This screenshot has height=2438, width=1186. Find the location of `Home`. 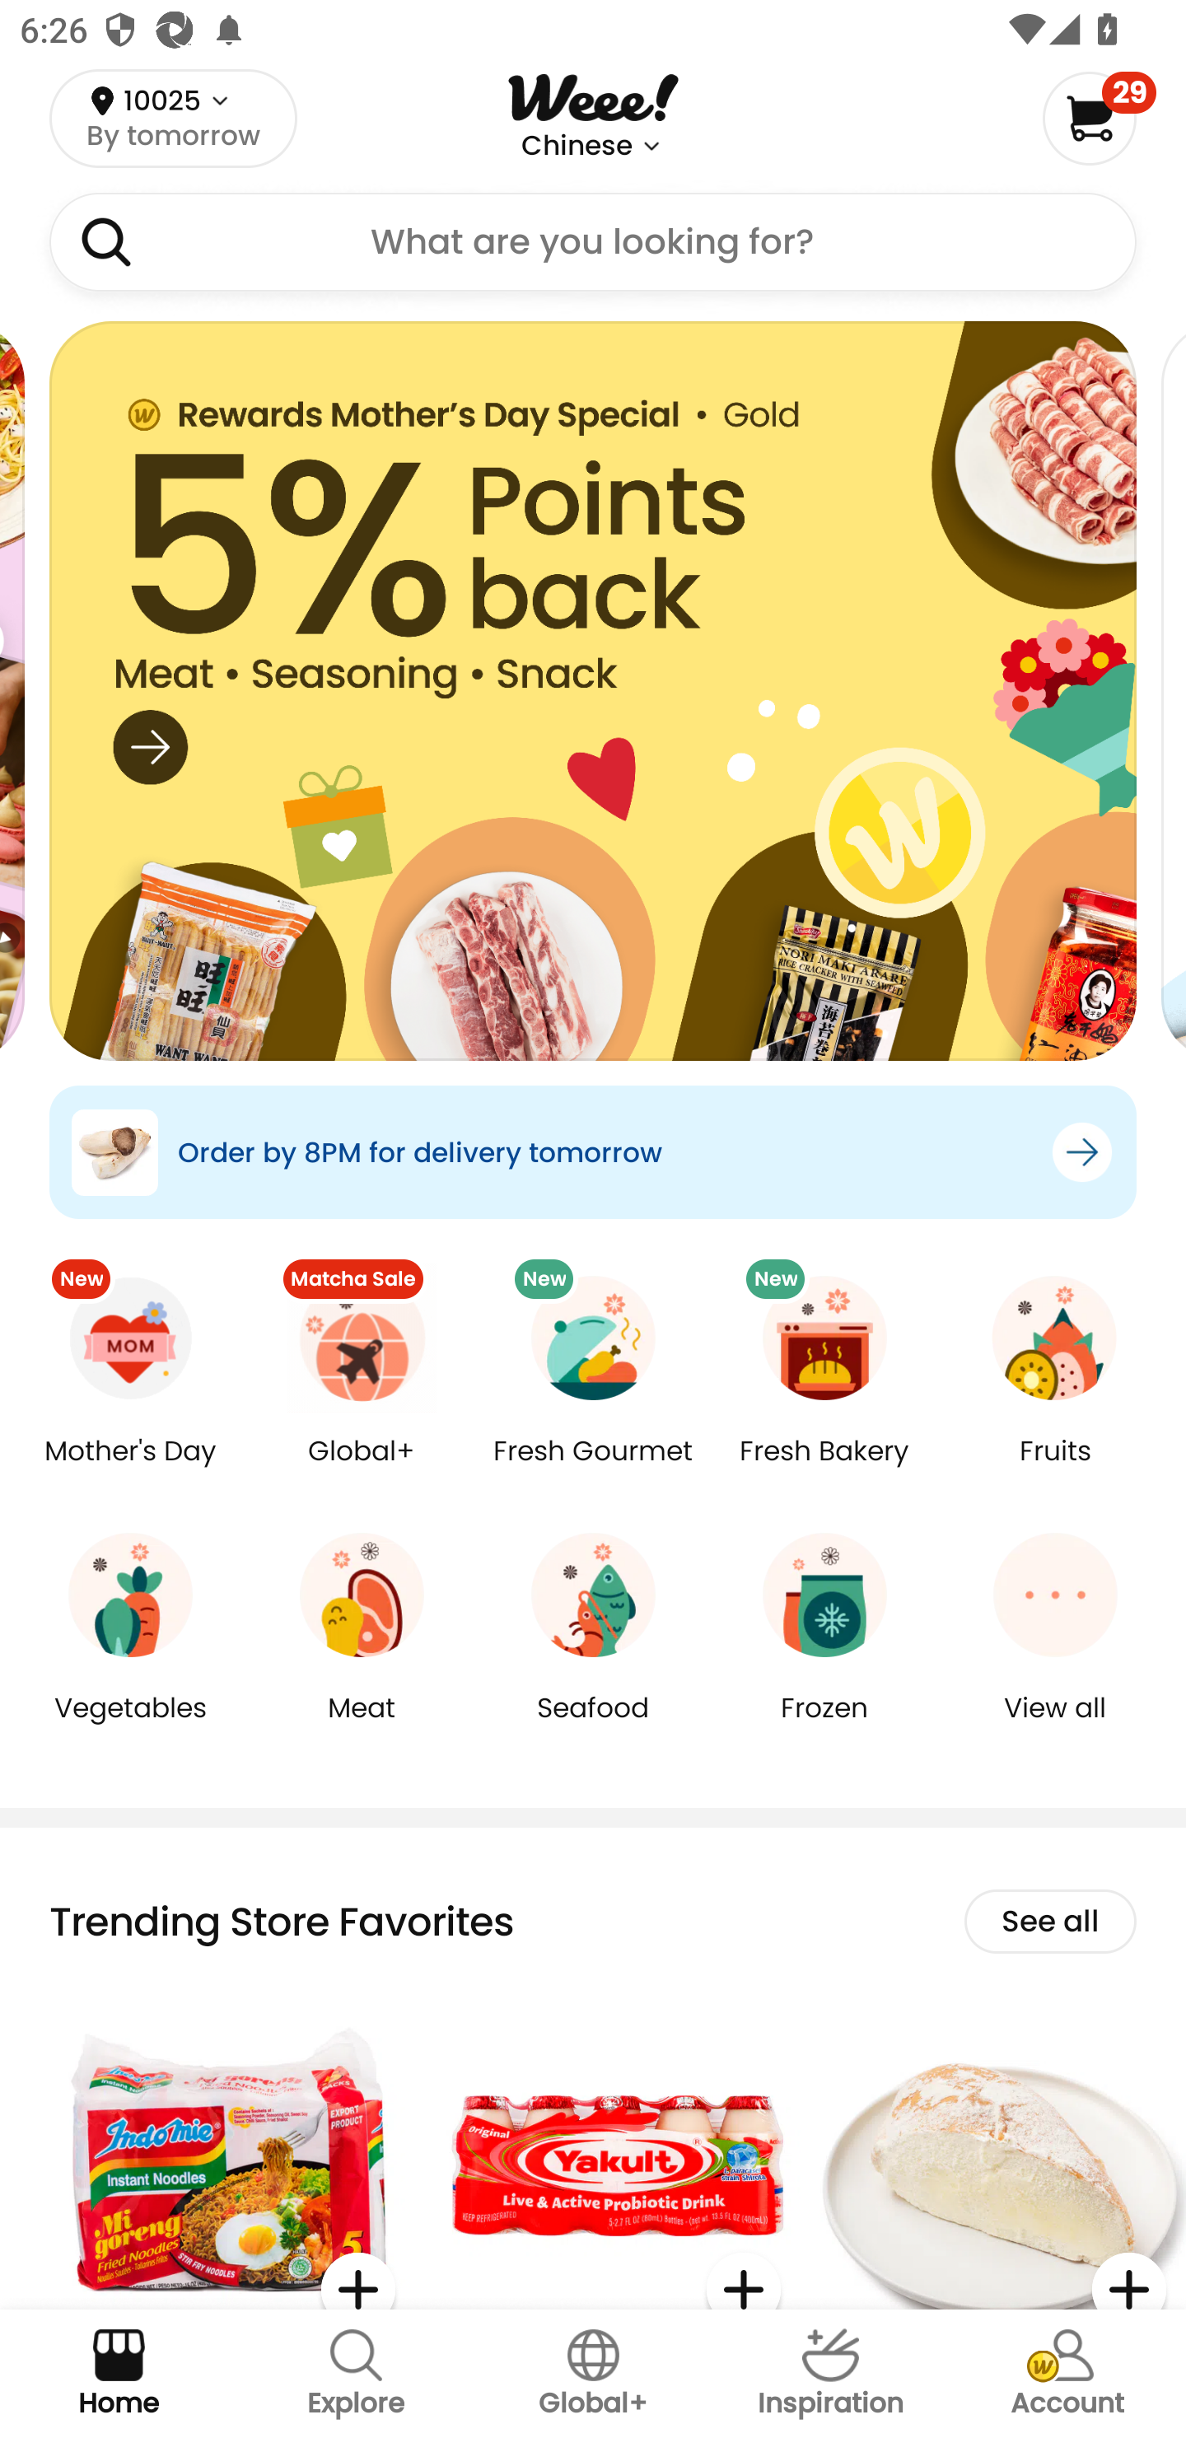

Home is located at coordinates (119, 2374).